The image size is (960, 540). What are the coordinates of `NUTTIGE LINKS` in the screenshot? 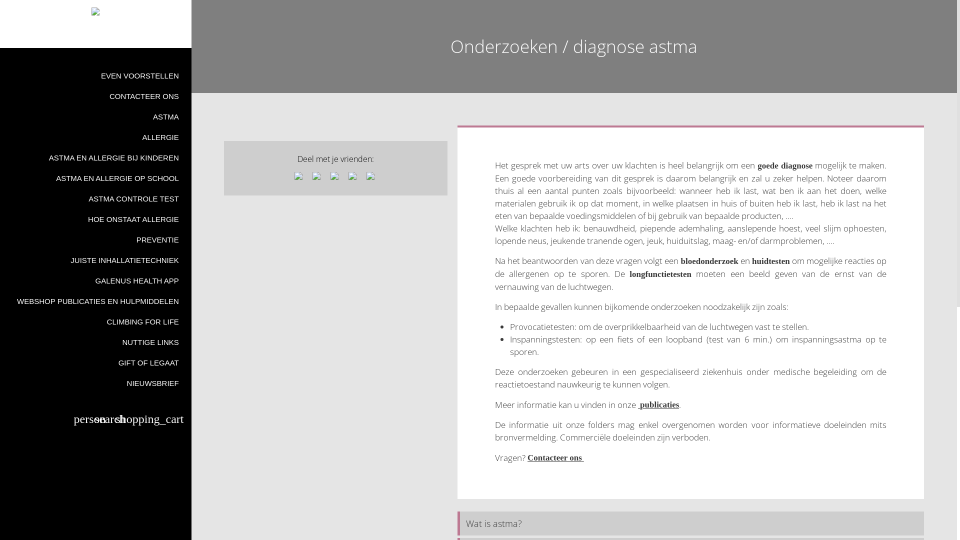 It's located at (96, 342).